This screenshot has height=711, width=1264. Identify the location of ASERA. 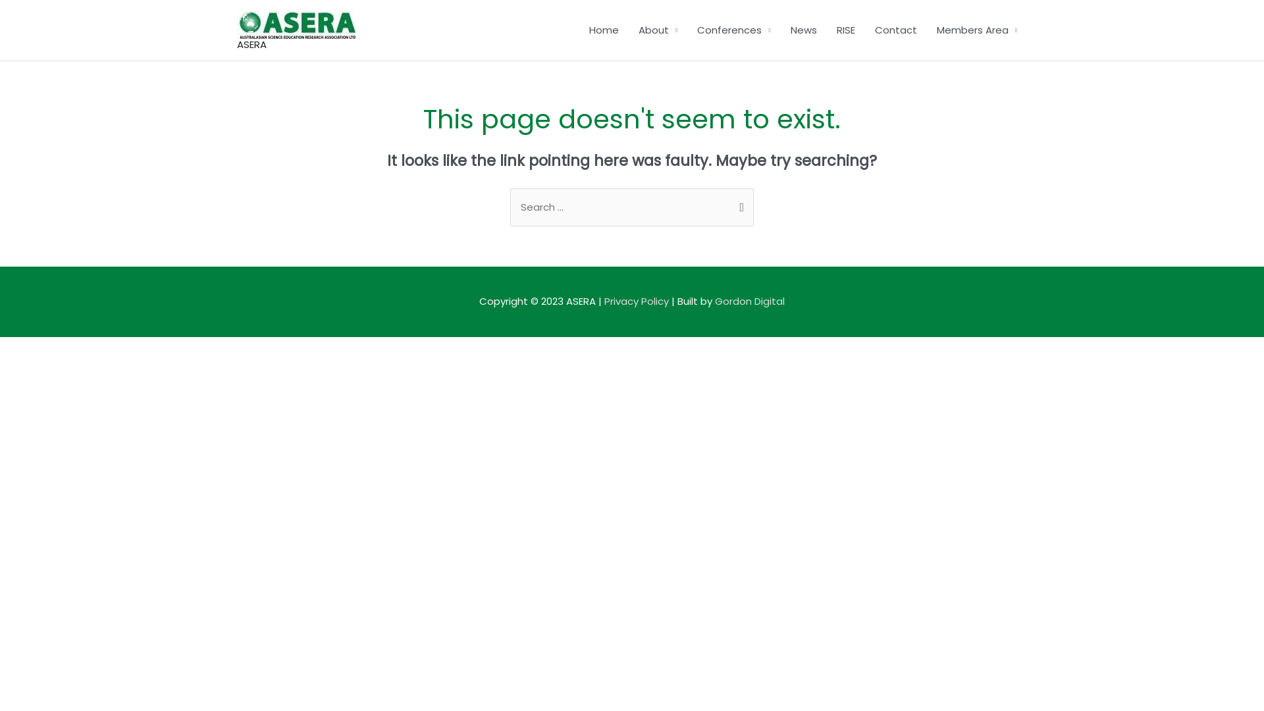
(251, 44).